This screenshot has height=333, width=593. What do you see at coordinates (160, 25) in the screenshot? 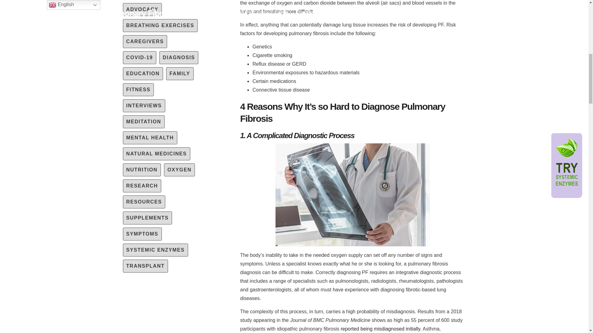
I see `BREATHING EXERCISES` at bounding box center [160, 25].